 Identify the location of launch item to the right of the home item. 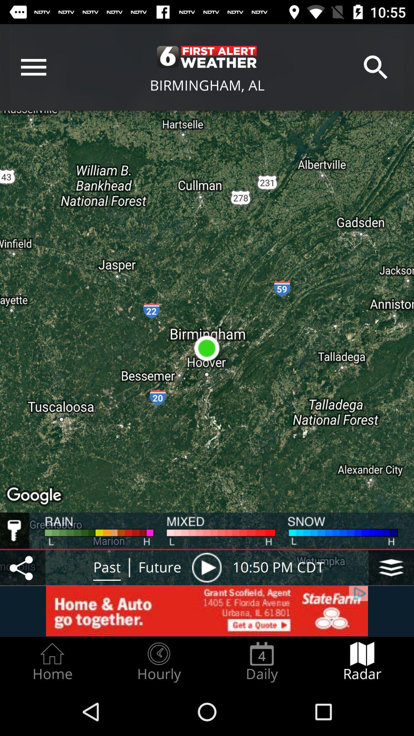
(159, 662).